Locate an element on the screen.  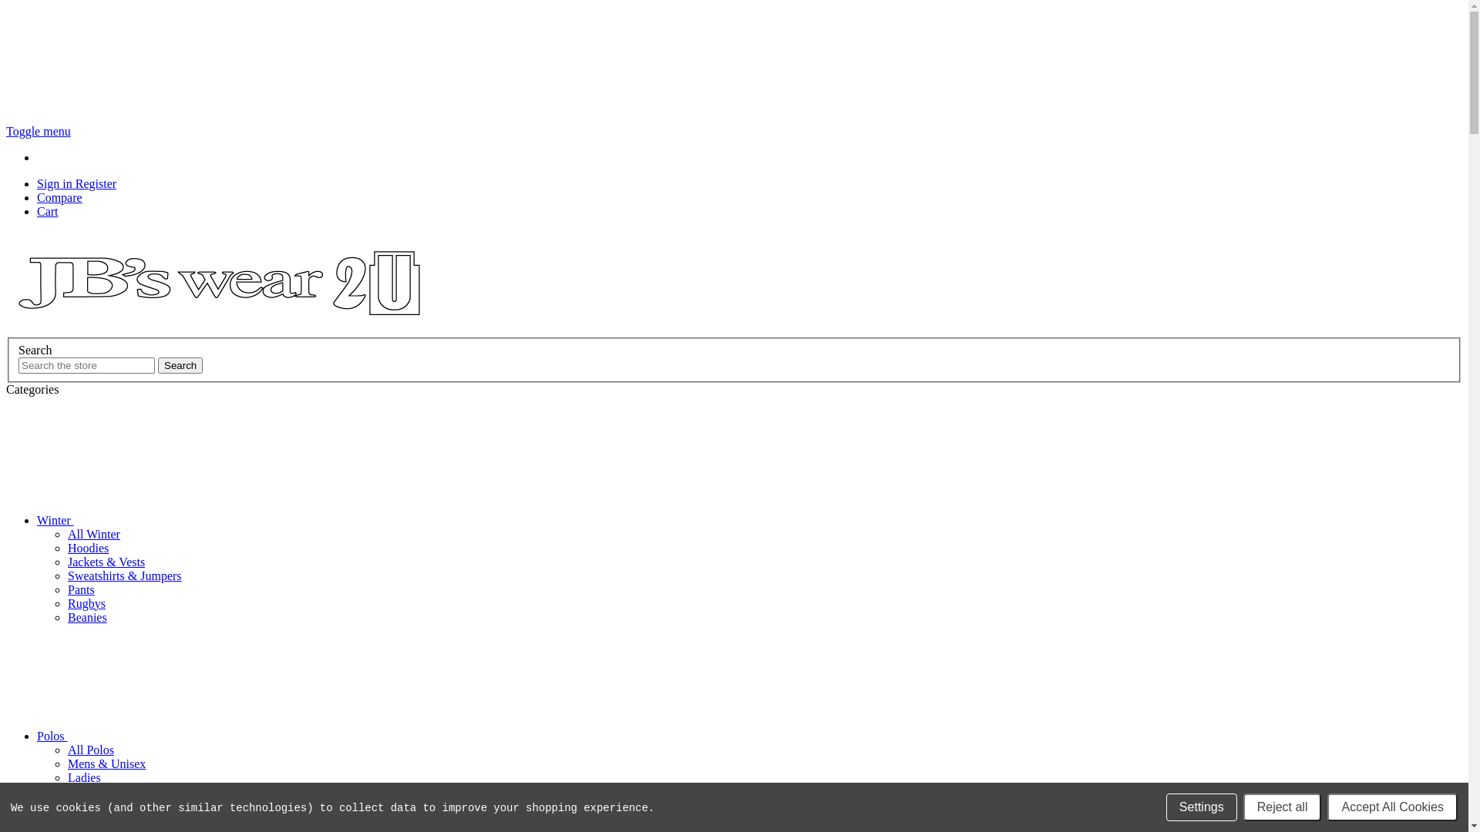
Sweatshirts & Jumpers is located at coordinates (125, 576).